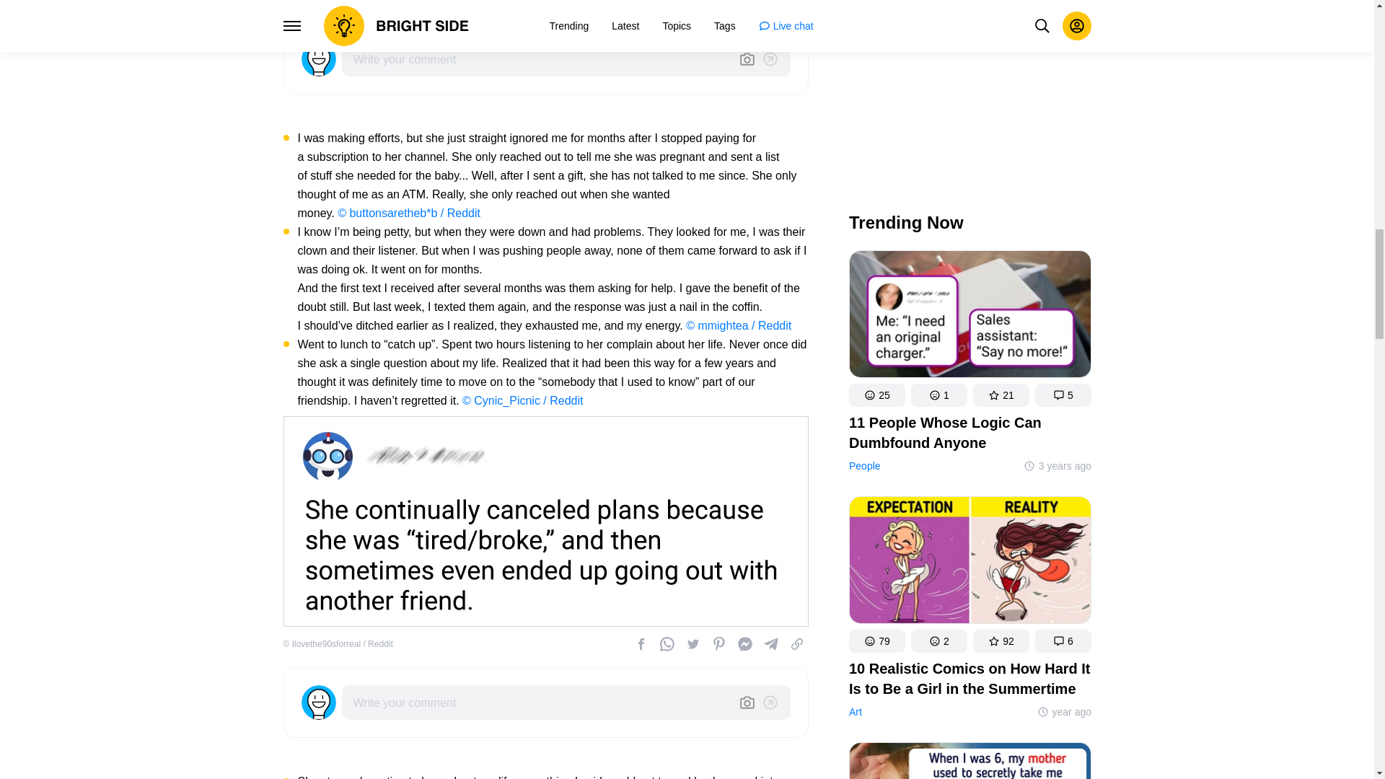 The image size is (1385, 779). What do you see at coordinates (692, 643) in the screenshot?
I see `Share on Twitter` at bounding box center [692, 643].